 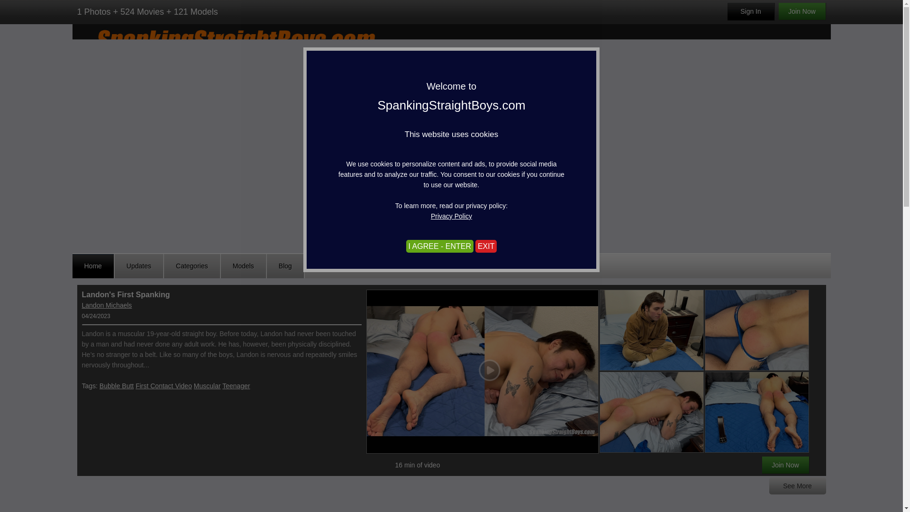 I want to click on Models, so click(x=243, y=266).